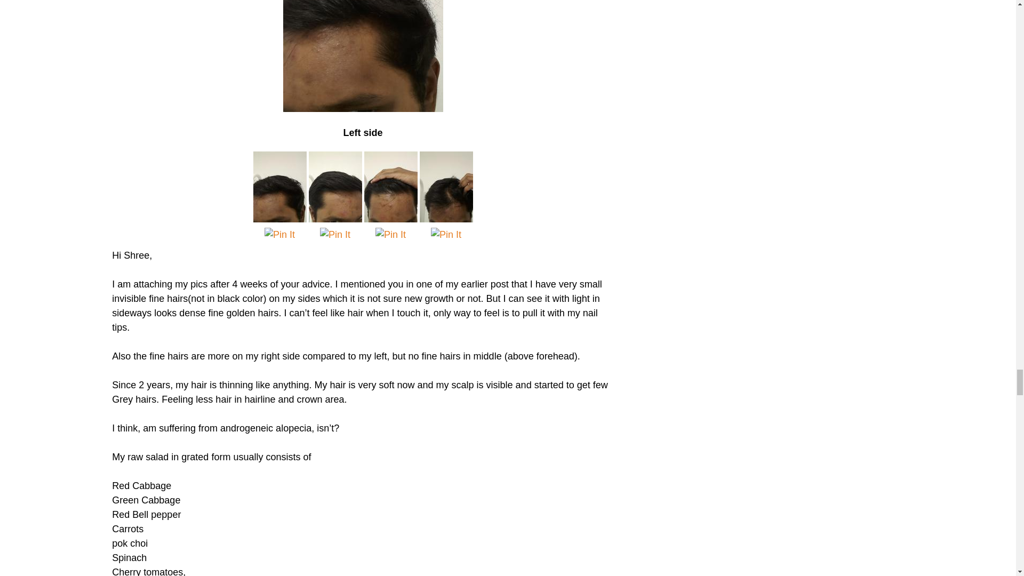 The height and width of the screenshot is (576, 1024). Describe the element at coordinates (335, 235) in the screenshot. I see `Pin It` at that location.